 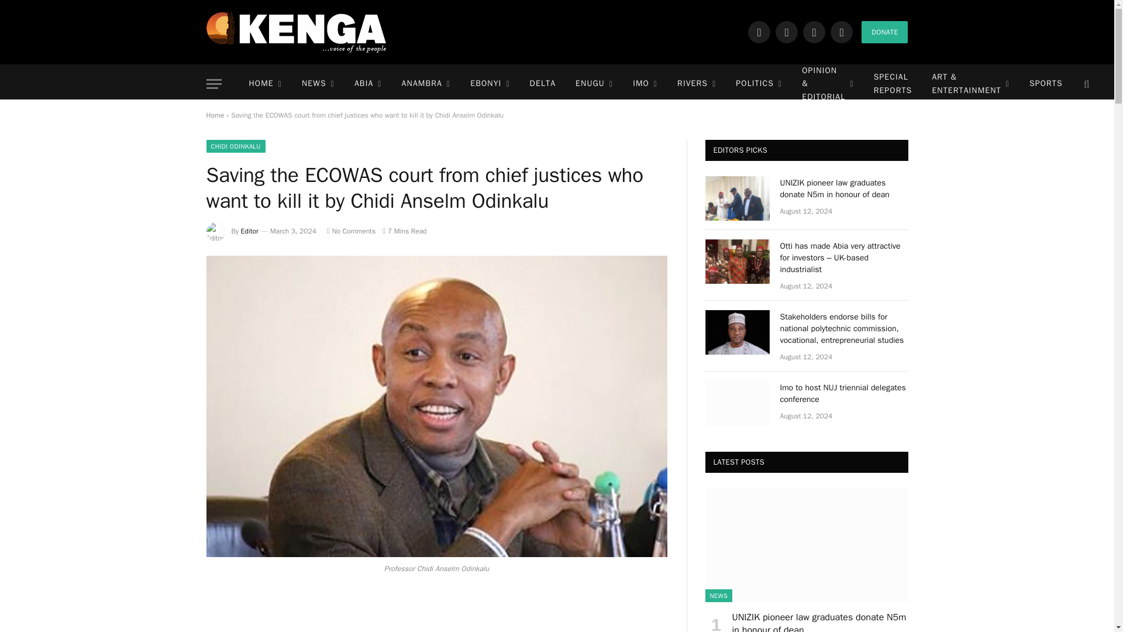 What do you see at coordinates (264, 84) in the screenshot?
I see `HOME` at bounding box center [264, 84].